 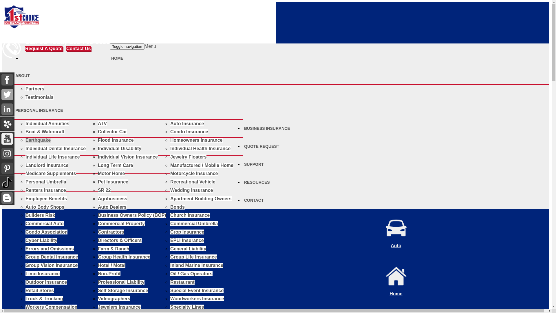 I want to click on SR 22, so click(x=104, y=190).